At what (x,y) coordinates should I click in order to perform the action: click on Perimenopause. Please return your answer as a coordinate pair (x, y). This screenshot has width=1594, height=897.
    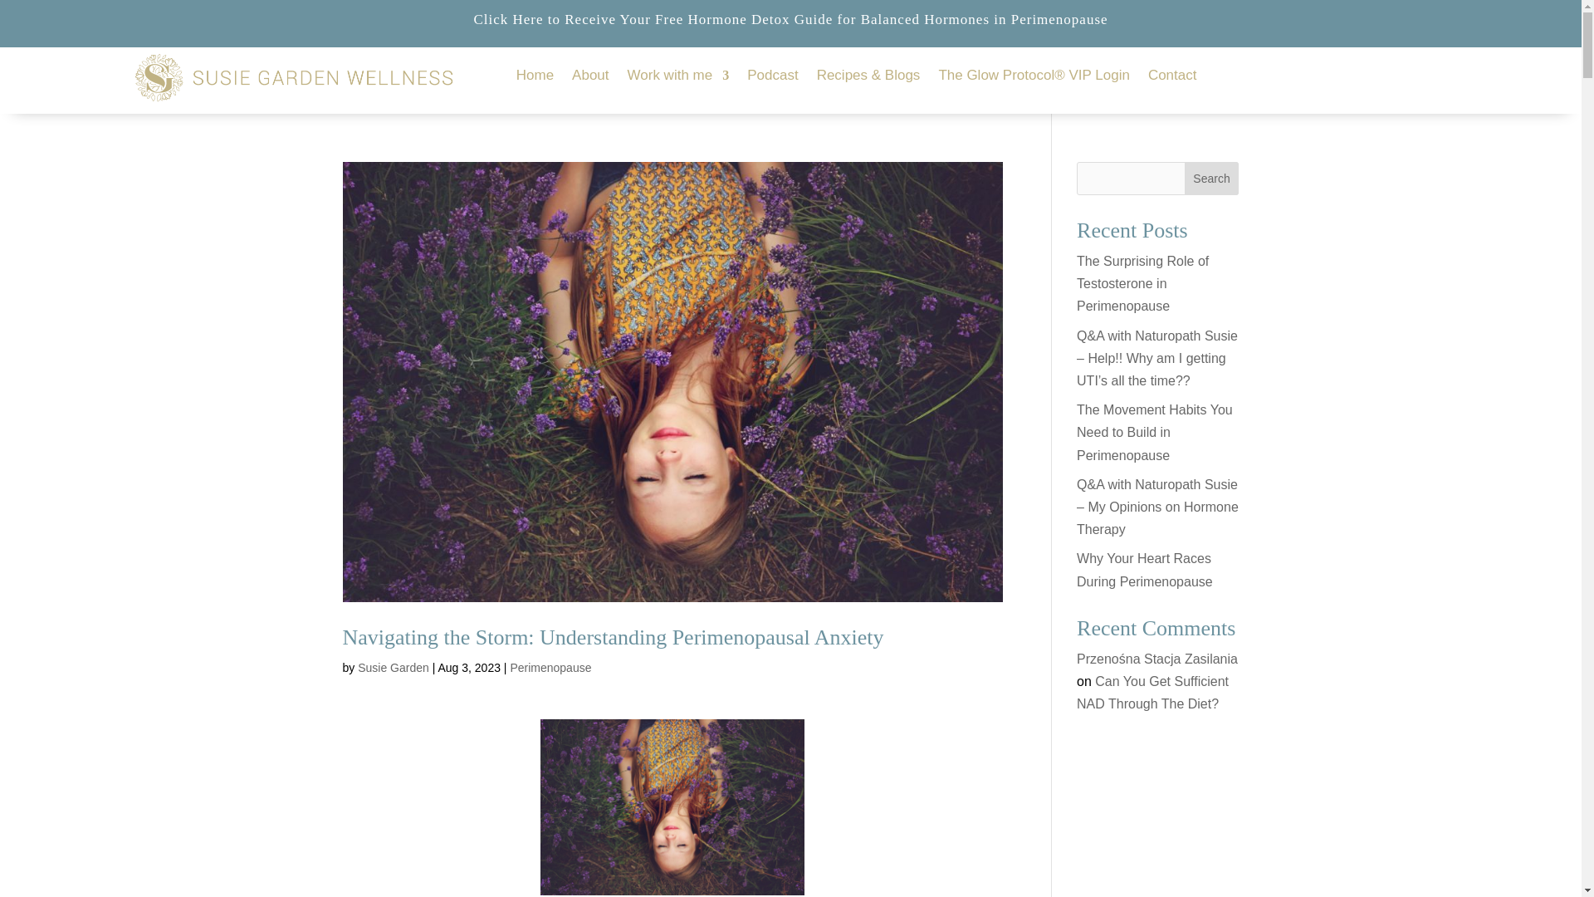
    Looking at the image, I should click on (550, 668).